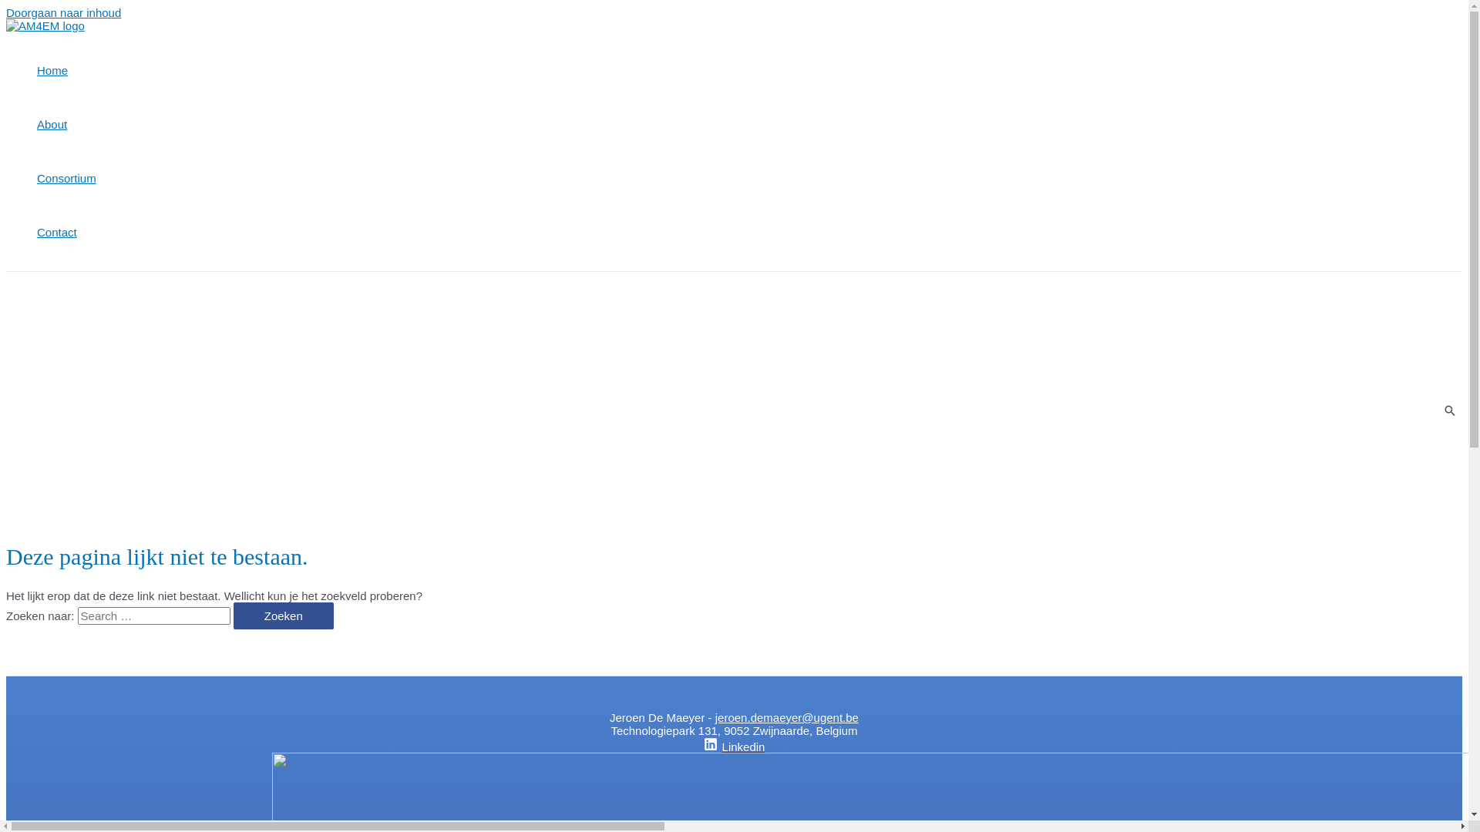  What do you see at coordinates (66, 179) in the screenshot?
I see `Consortium` at bounding box center [66, 179].